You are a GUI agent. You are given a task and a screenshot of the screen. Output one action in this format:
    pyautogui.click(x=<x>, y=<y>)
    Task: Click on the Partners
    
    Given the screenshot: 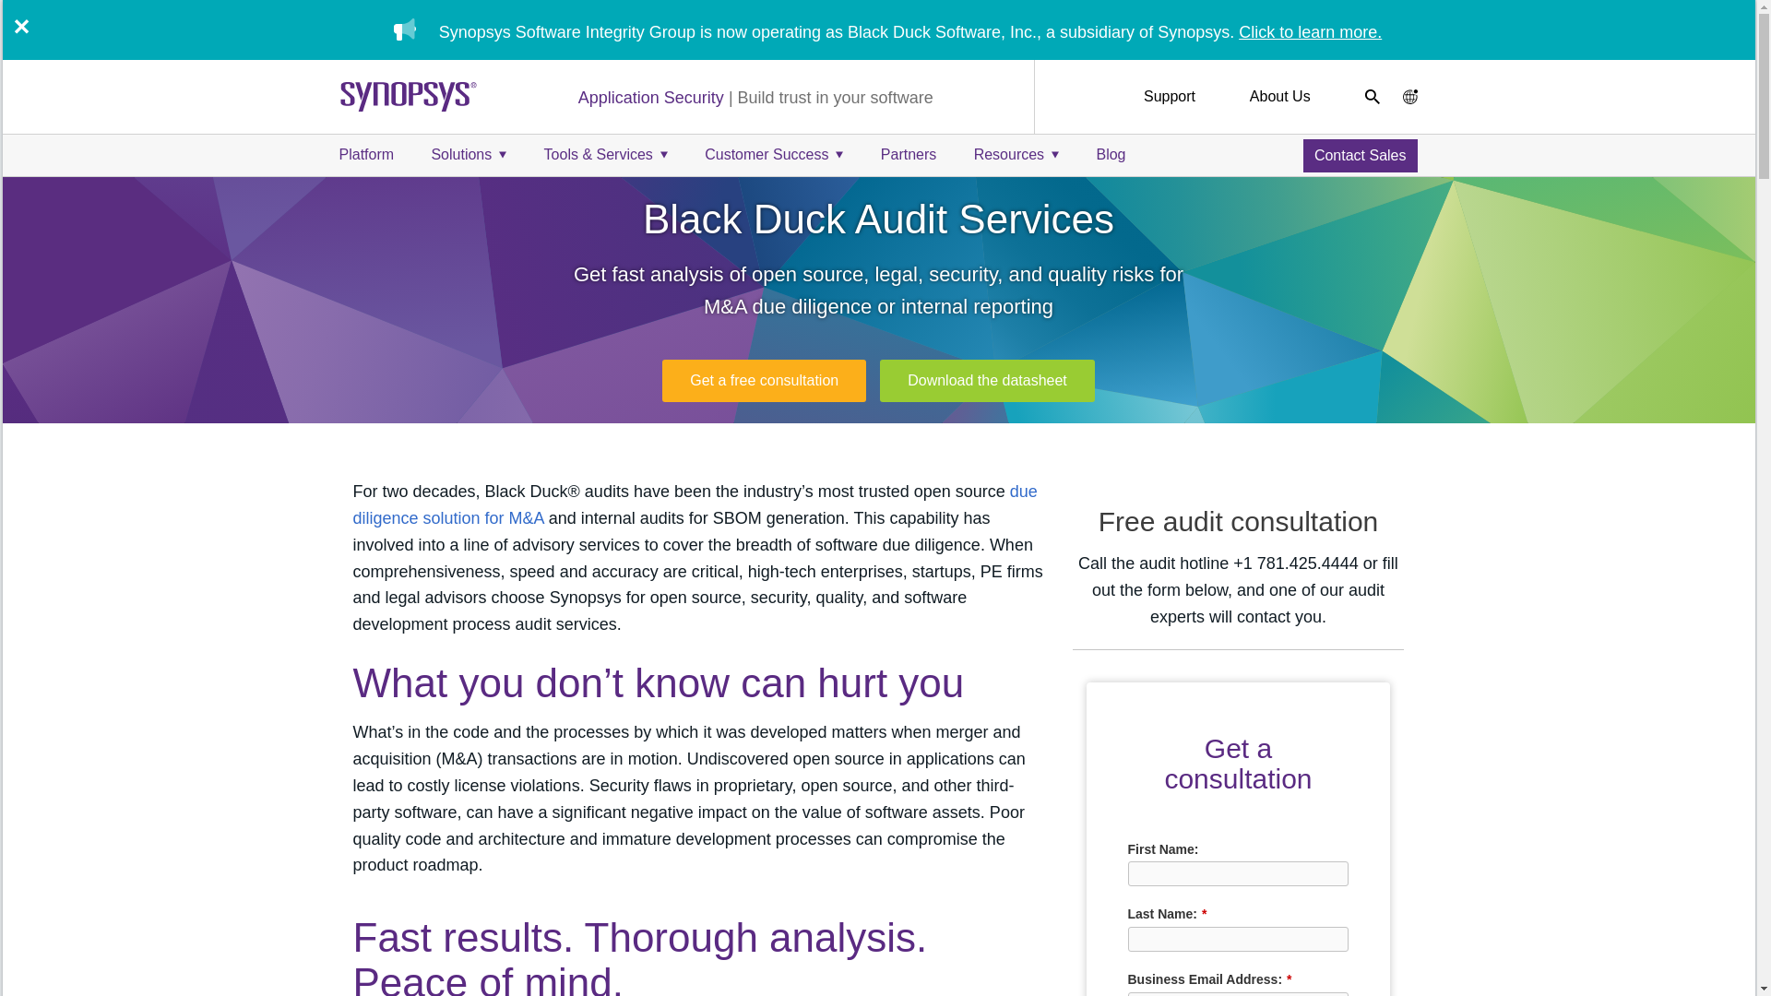 What is the action you would take?
    pyautogui.click(x=908, y=154)
    